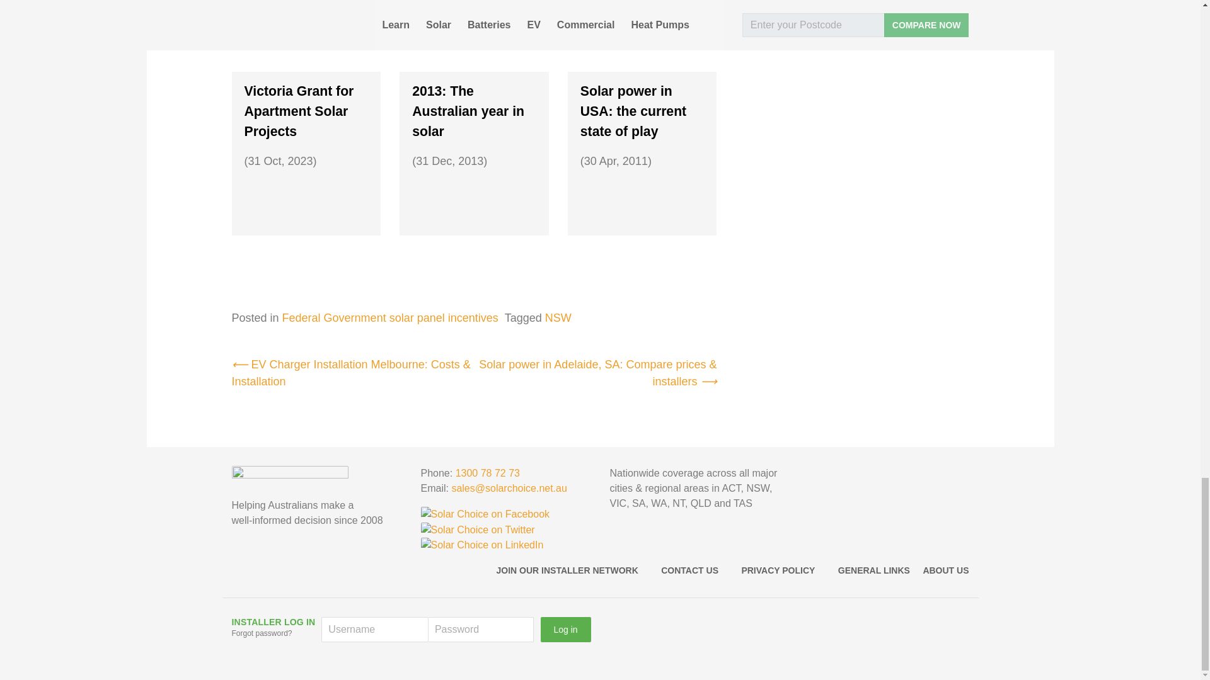 The image size is (1210, 680). I want to click on Log in, so click(566, 629).